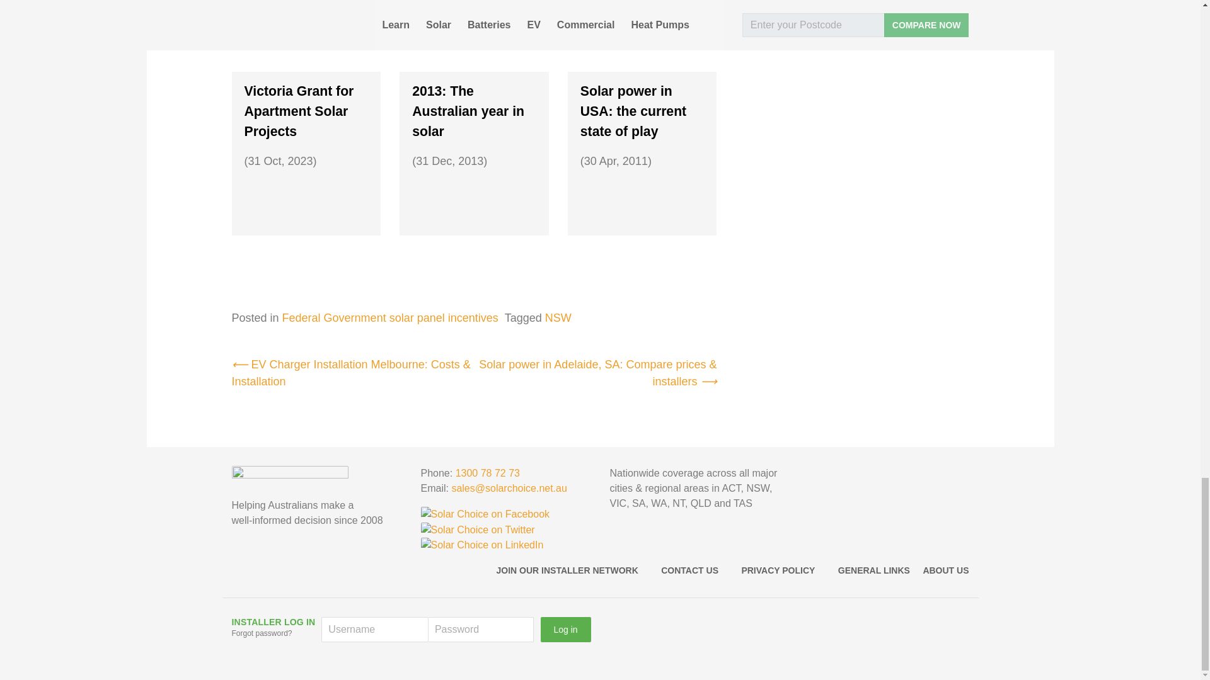 The image size is (1210, 680). I want to click on Log in, so click(566, 629).